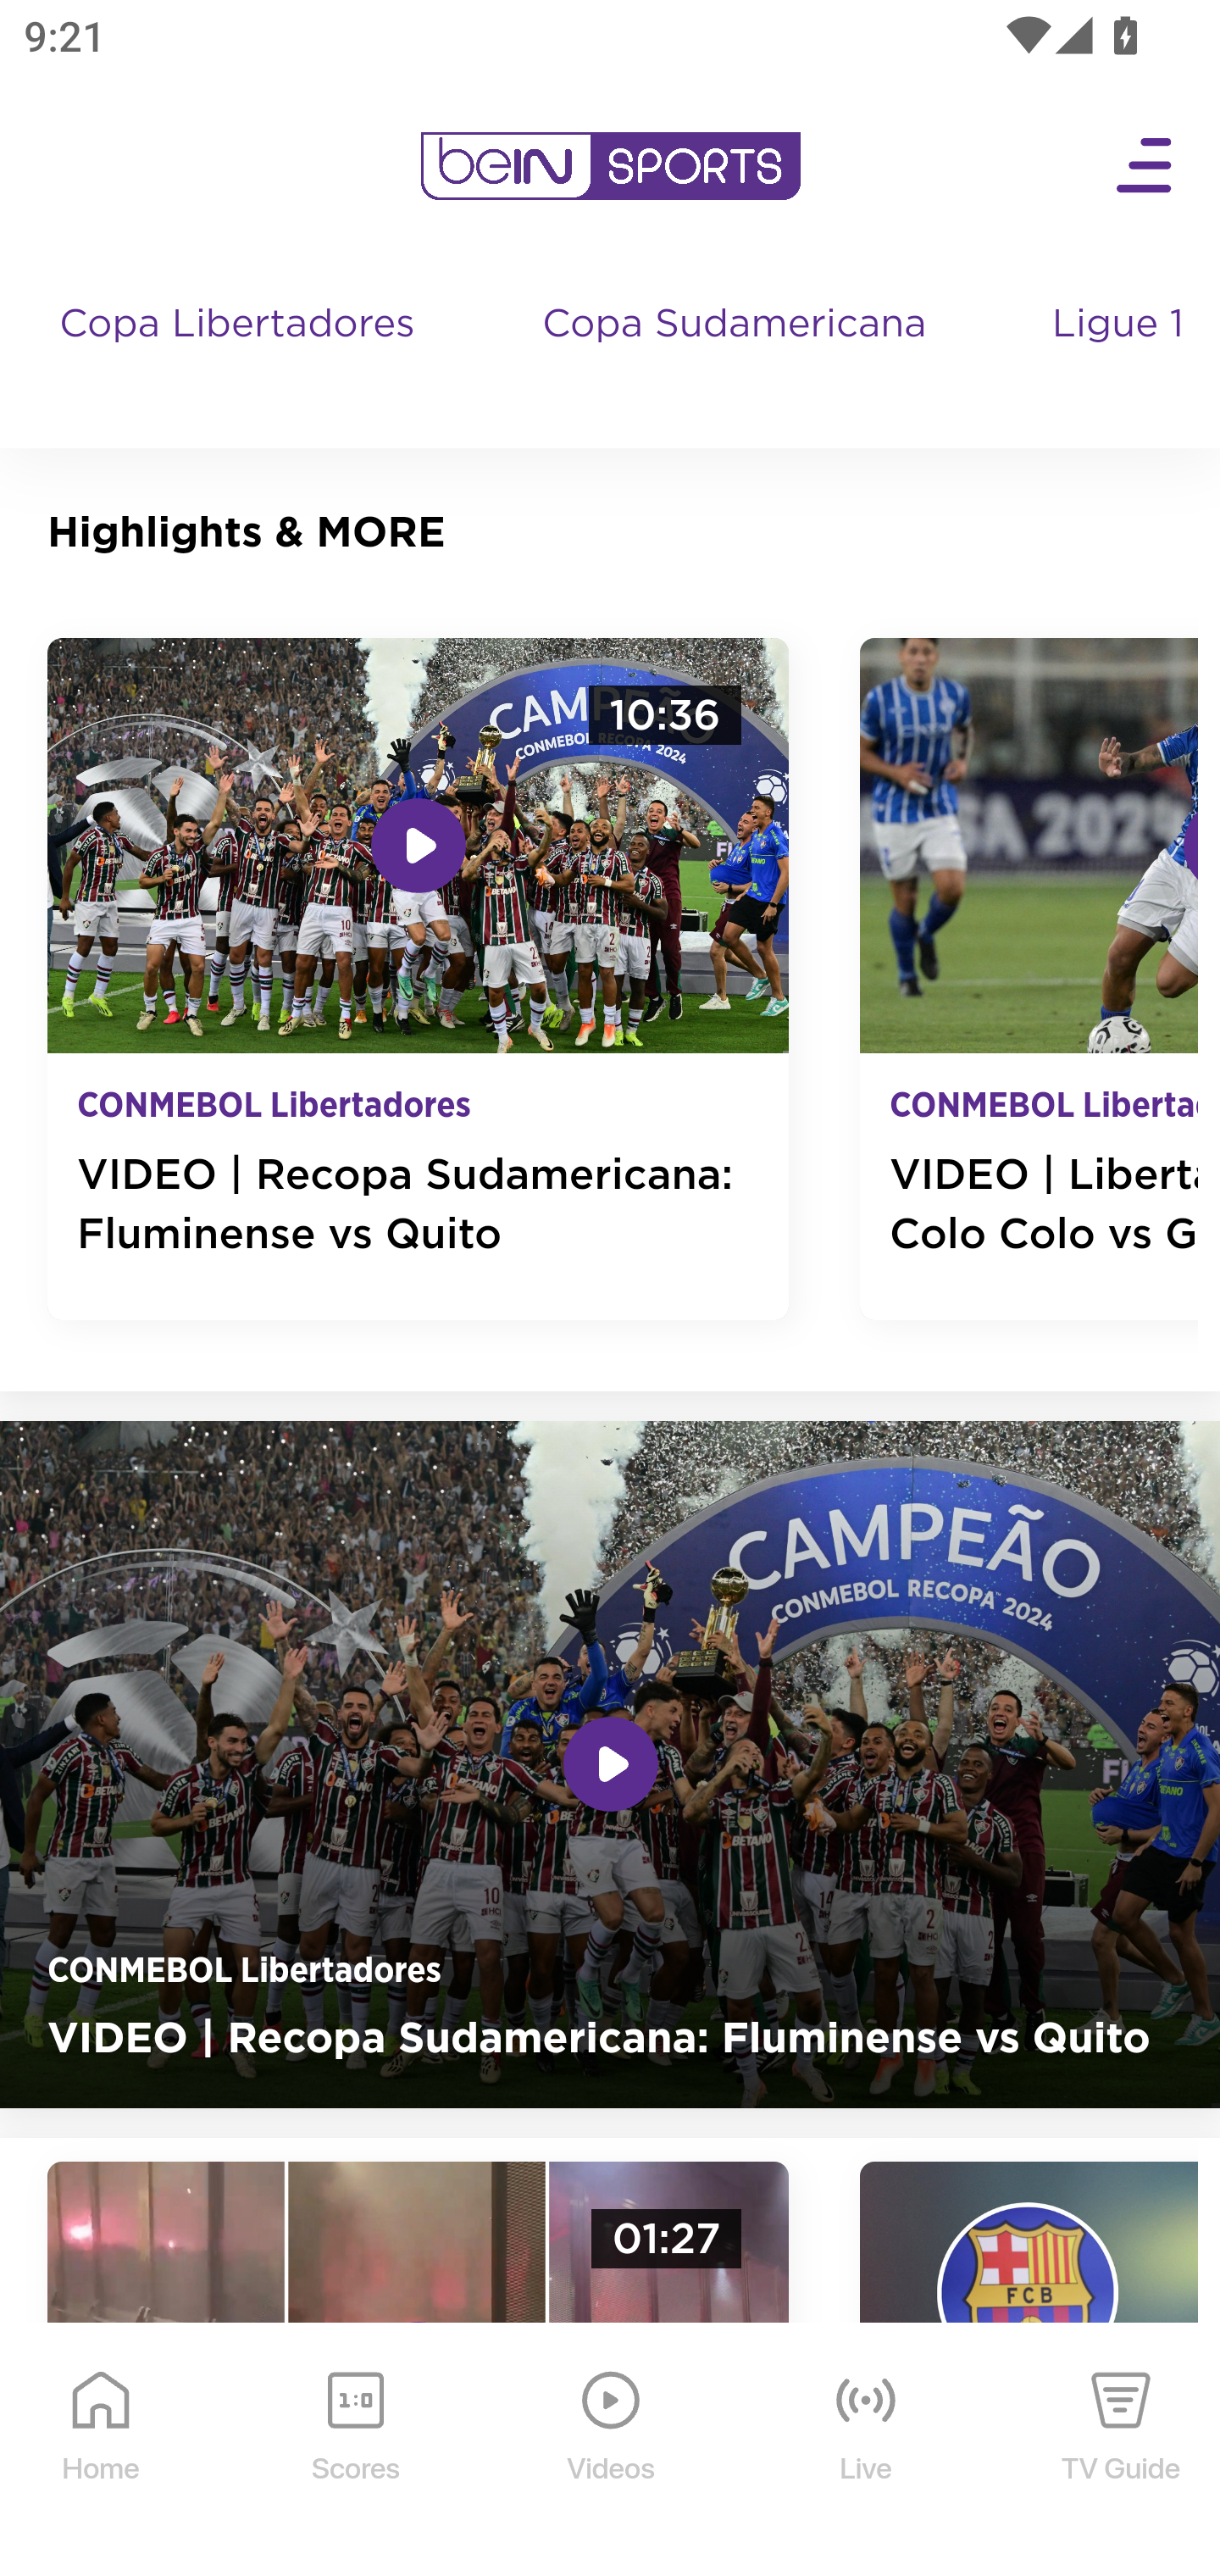 The width and height of the screenshot is (1220, 2576). What do you see at coordinates (355, 2451) in the screenshot?
I see `Scores Scores Icon Scores` at bounding box center [355, 2451].